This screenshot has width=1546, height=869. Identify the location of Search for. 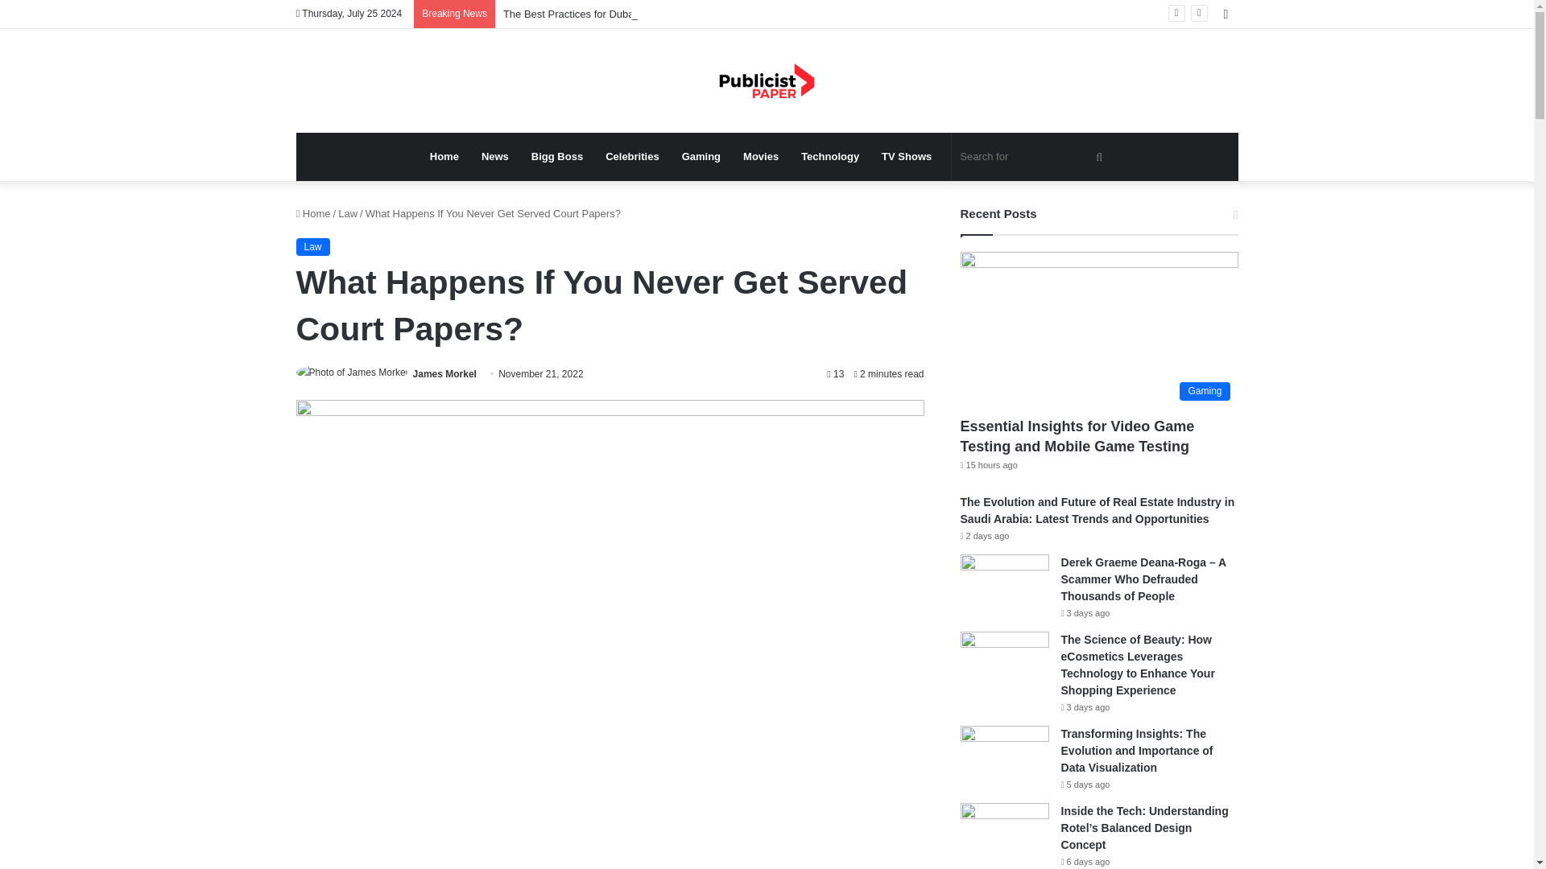
(1033, 156).